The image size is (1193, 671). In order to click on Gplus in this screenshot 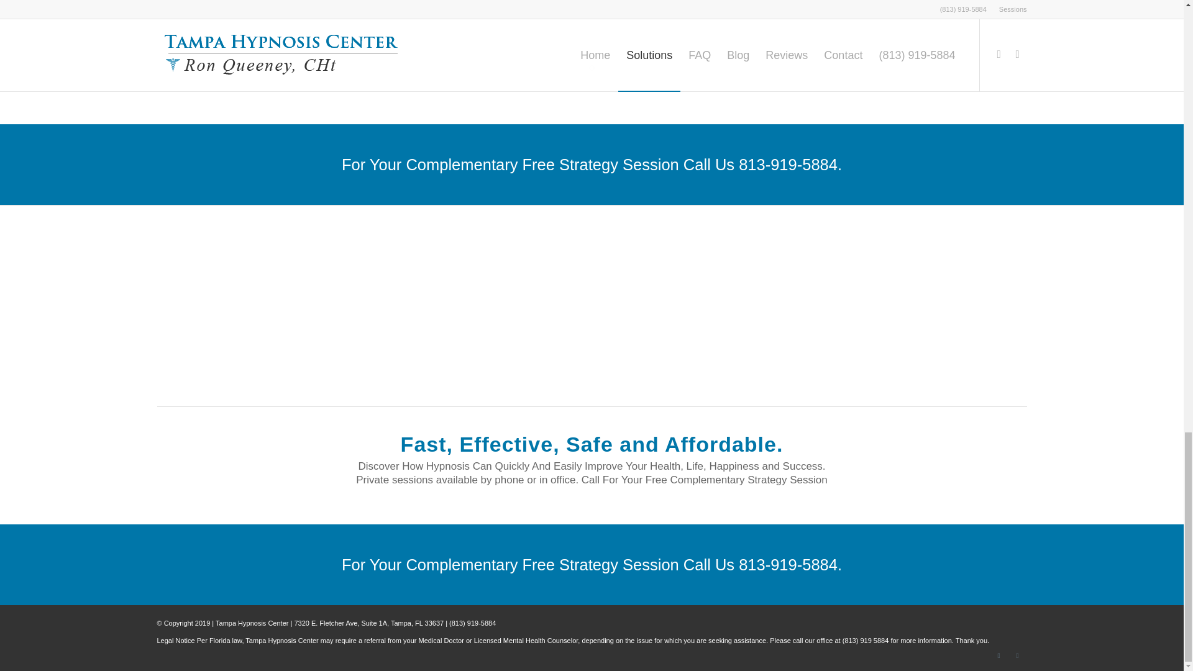, I will do `click(1017, 655)`.